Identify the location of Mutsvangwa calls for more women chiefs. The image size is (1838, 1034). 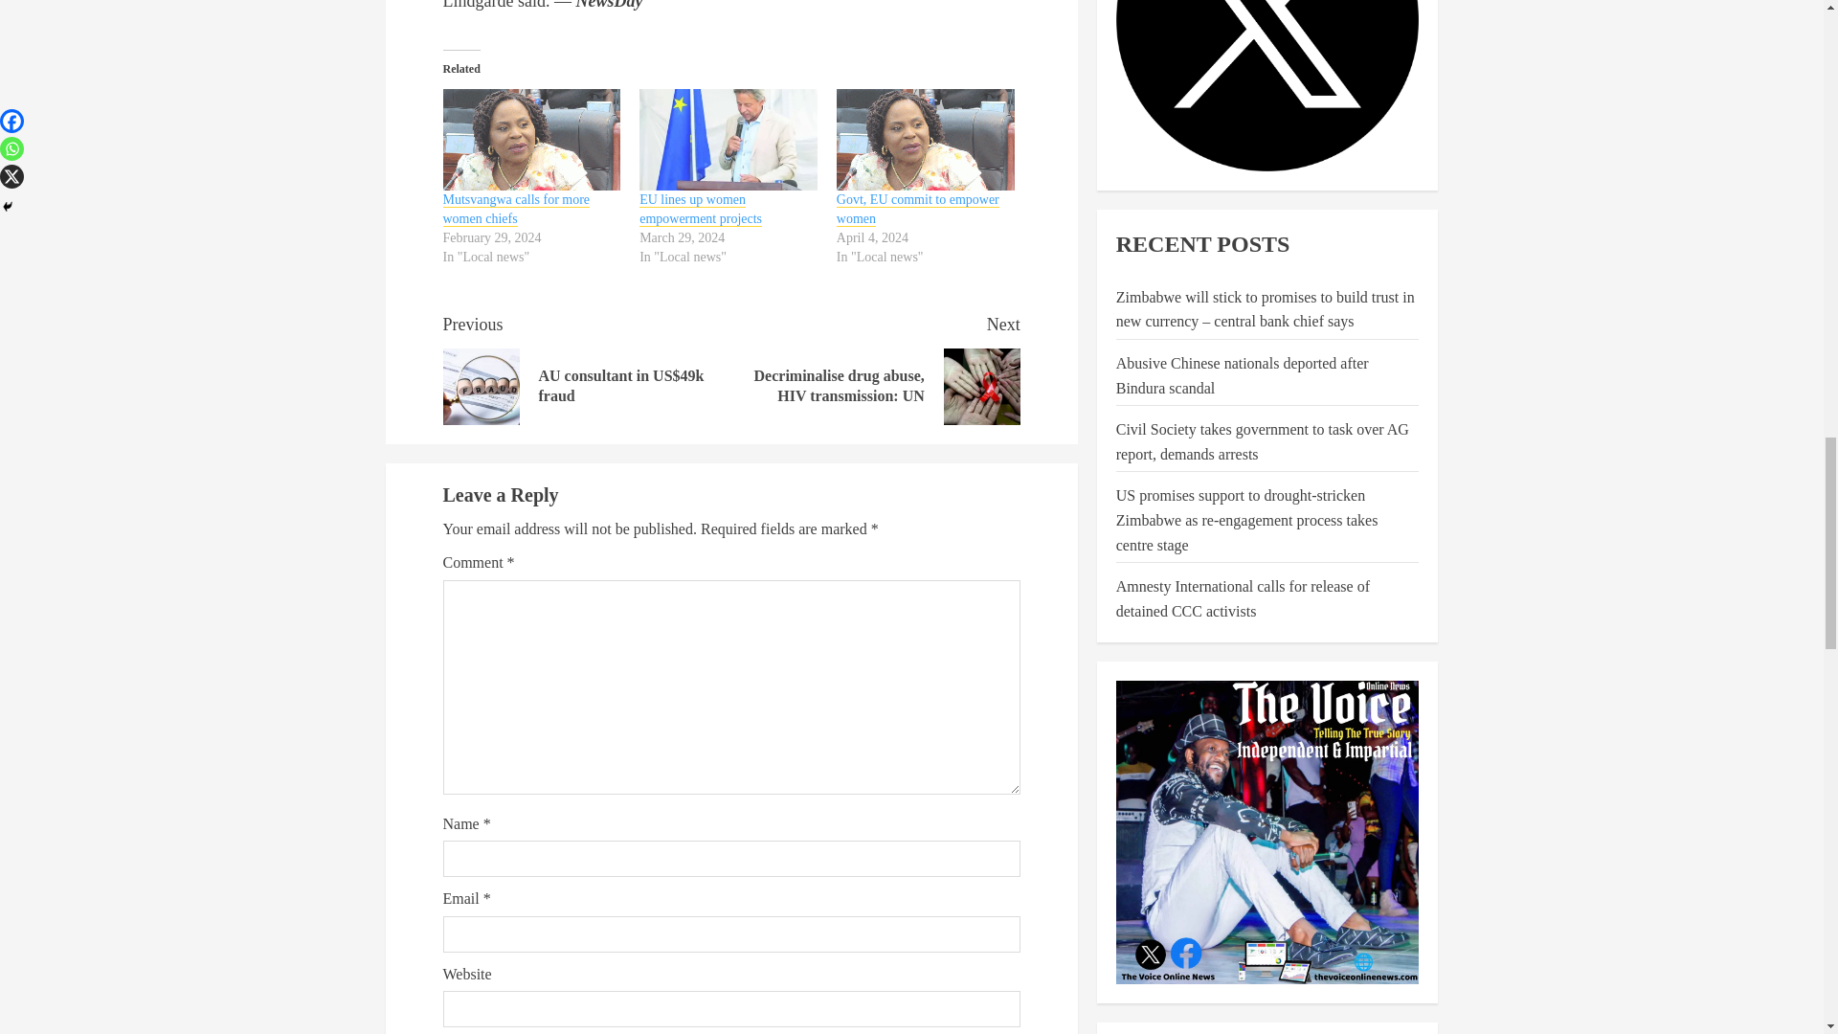
(516, 209).